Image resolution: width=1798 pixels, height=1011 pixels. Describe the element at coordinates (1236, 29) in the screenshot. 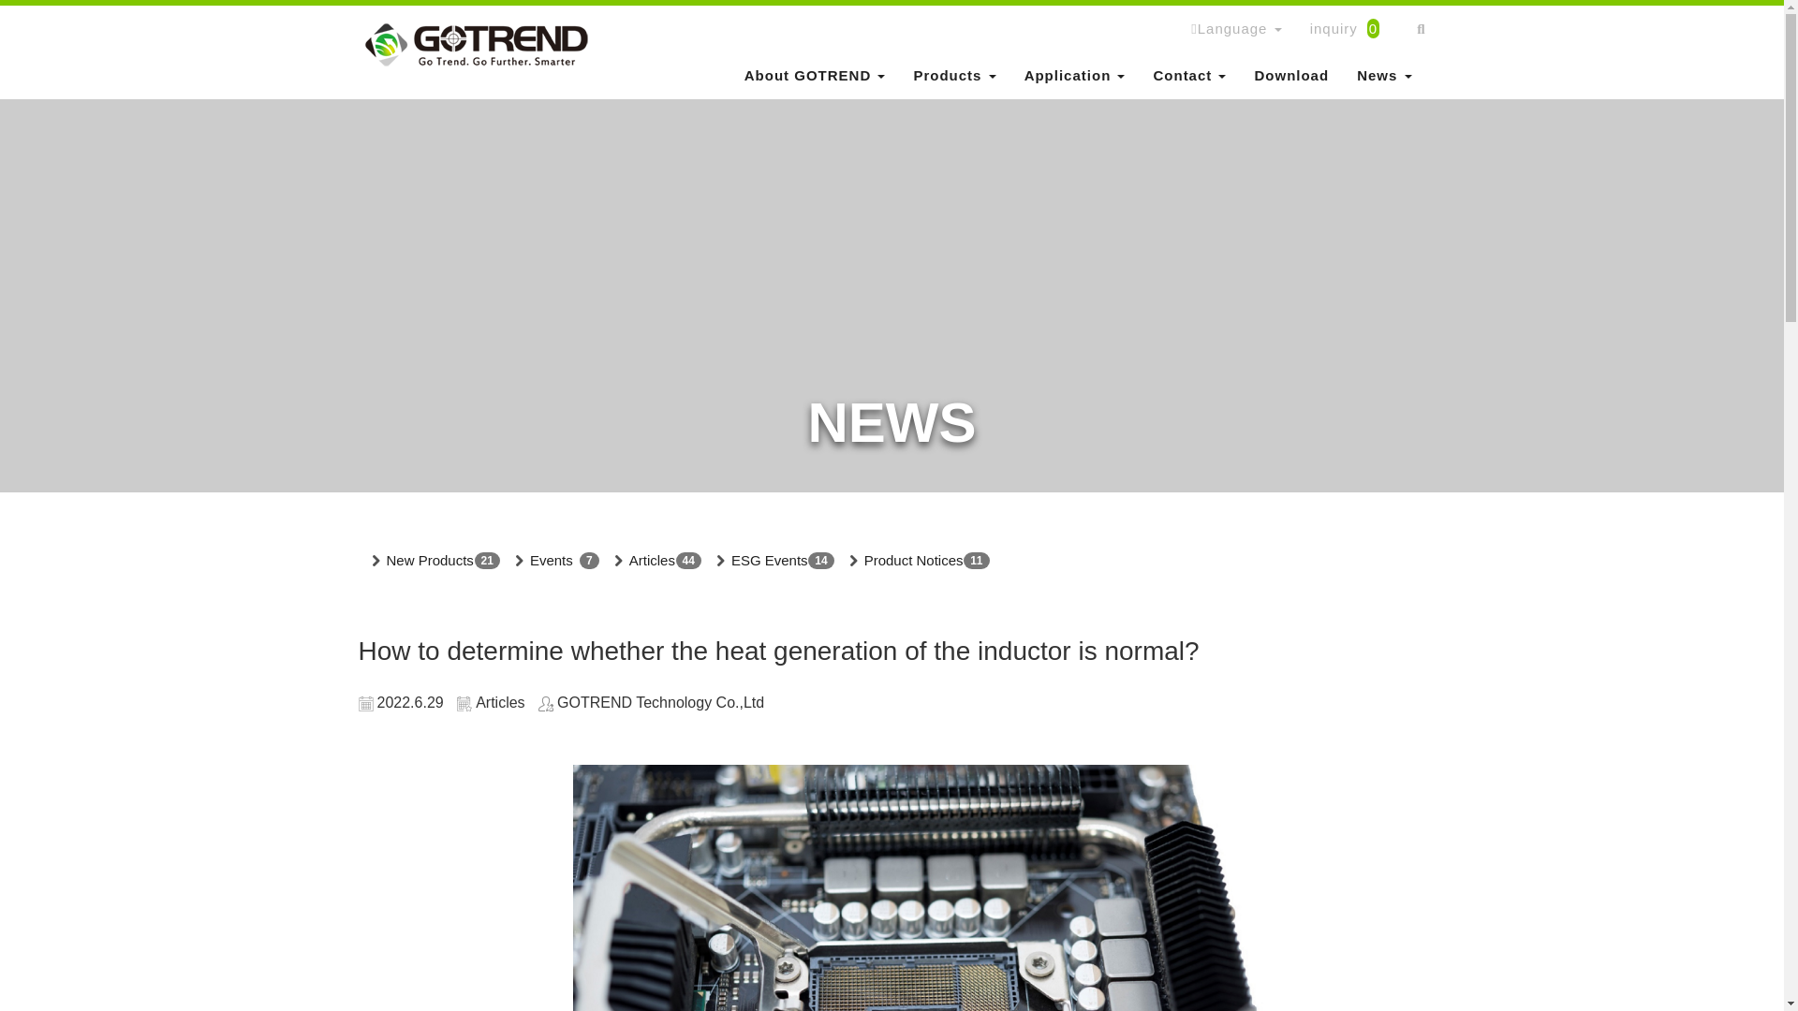

I see `Language` at that location.